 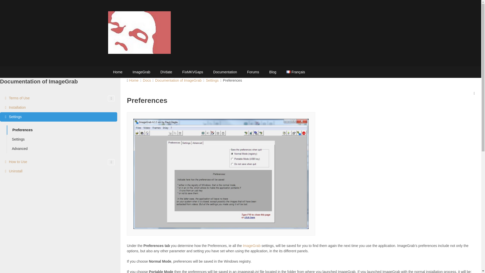 What do you see at coordinates (59, 171) in the screenshot?
I see `Uninstall` at bounding box center [59, 171].